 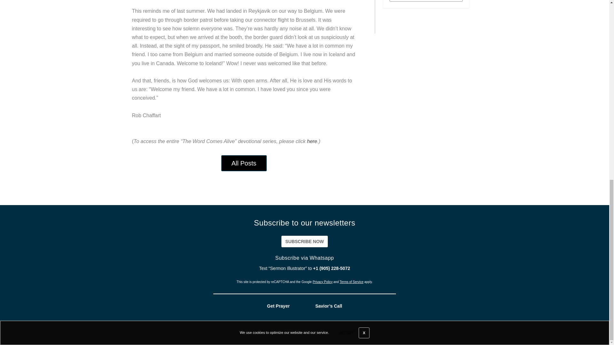 What do you see at coordinates (312, 141) in the screenshot?
I see `here` at bounding box center [312, 141].